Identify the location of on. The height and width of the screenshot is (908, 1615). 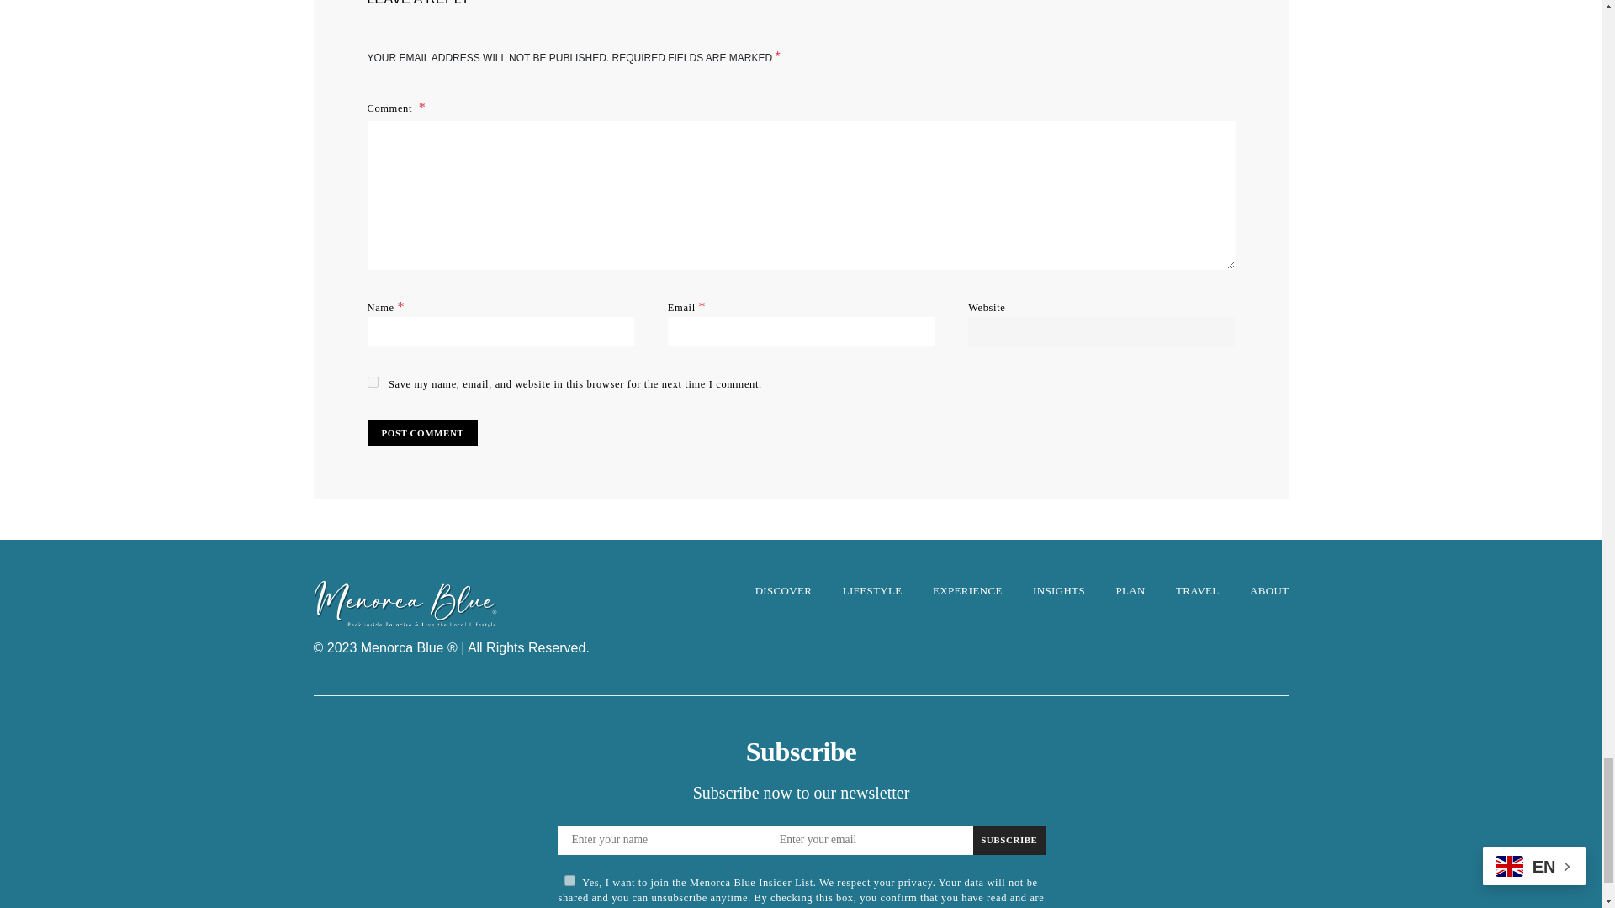
(569, 881).